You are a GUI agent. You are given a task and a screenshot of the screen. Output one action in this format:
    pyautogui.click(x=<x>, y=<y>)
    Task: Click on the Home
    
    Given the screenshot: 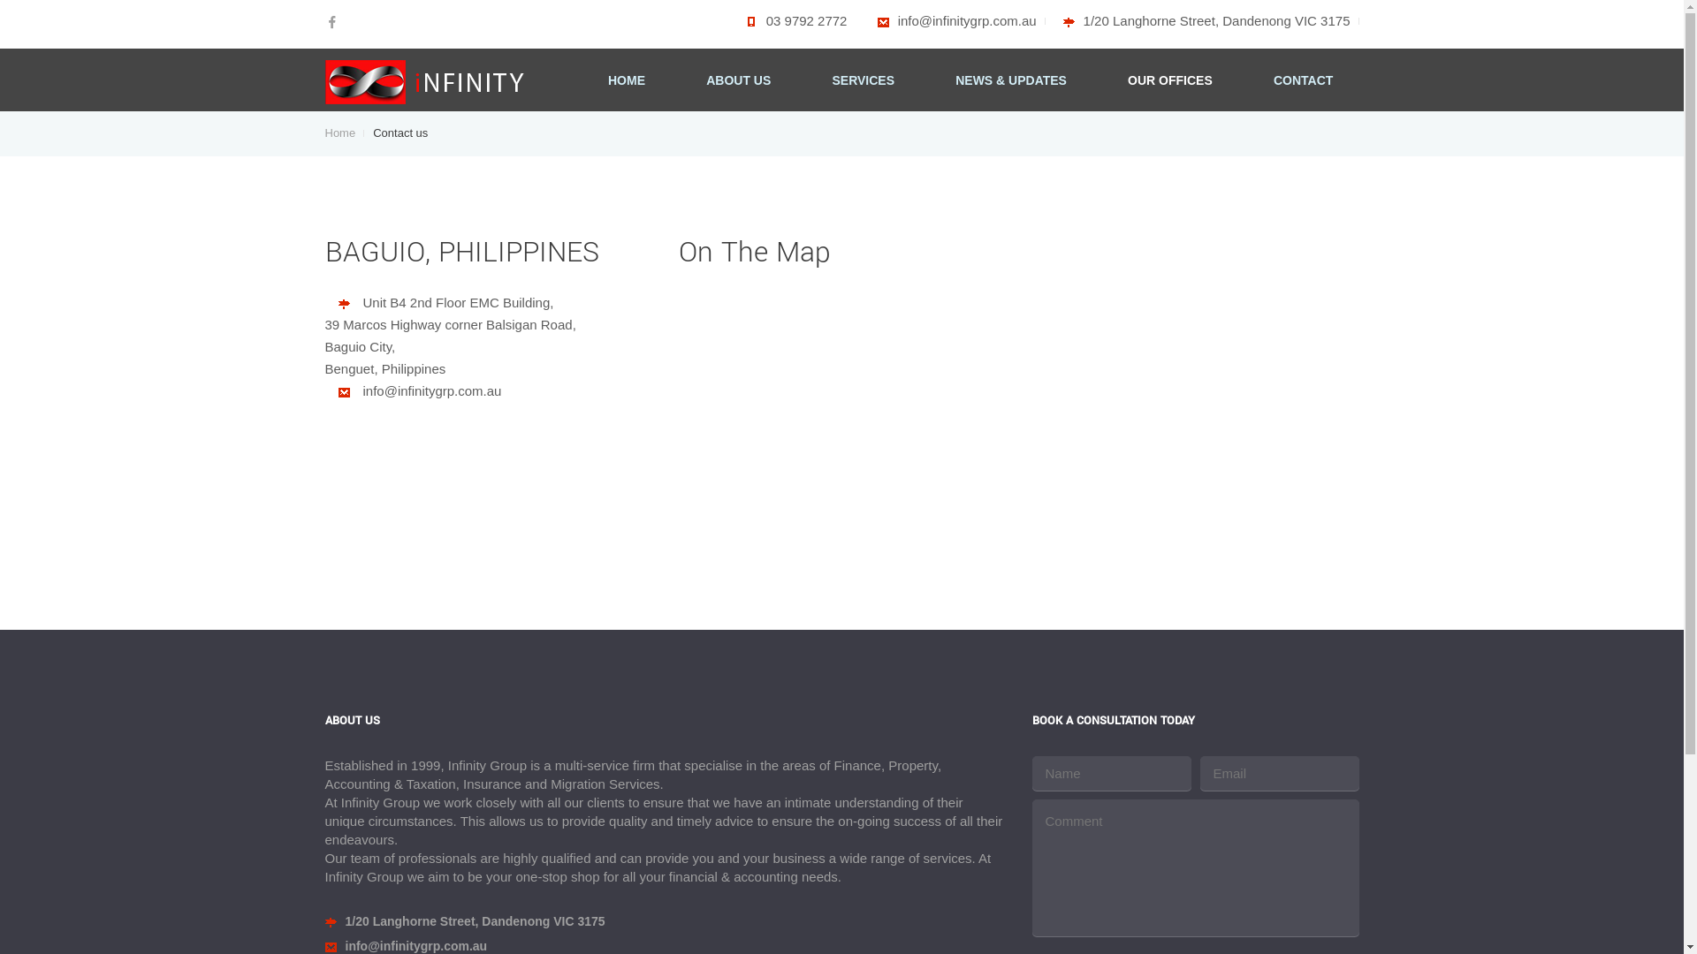 What is the action you would take?
    pyautogui.click(x=345, y=132)
    